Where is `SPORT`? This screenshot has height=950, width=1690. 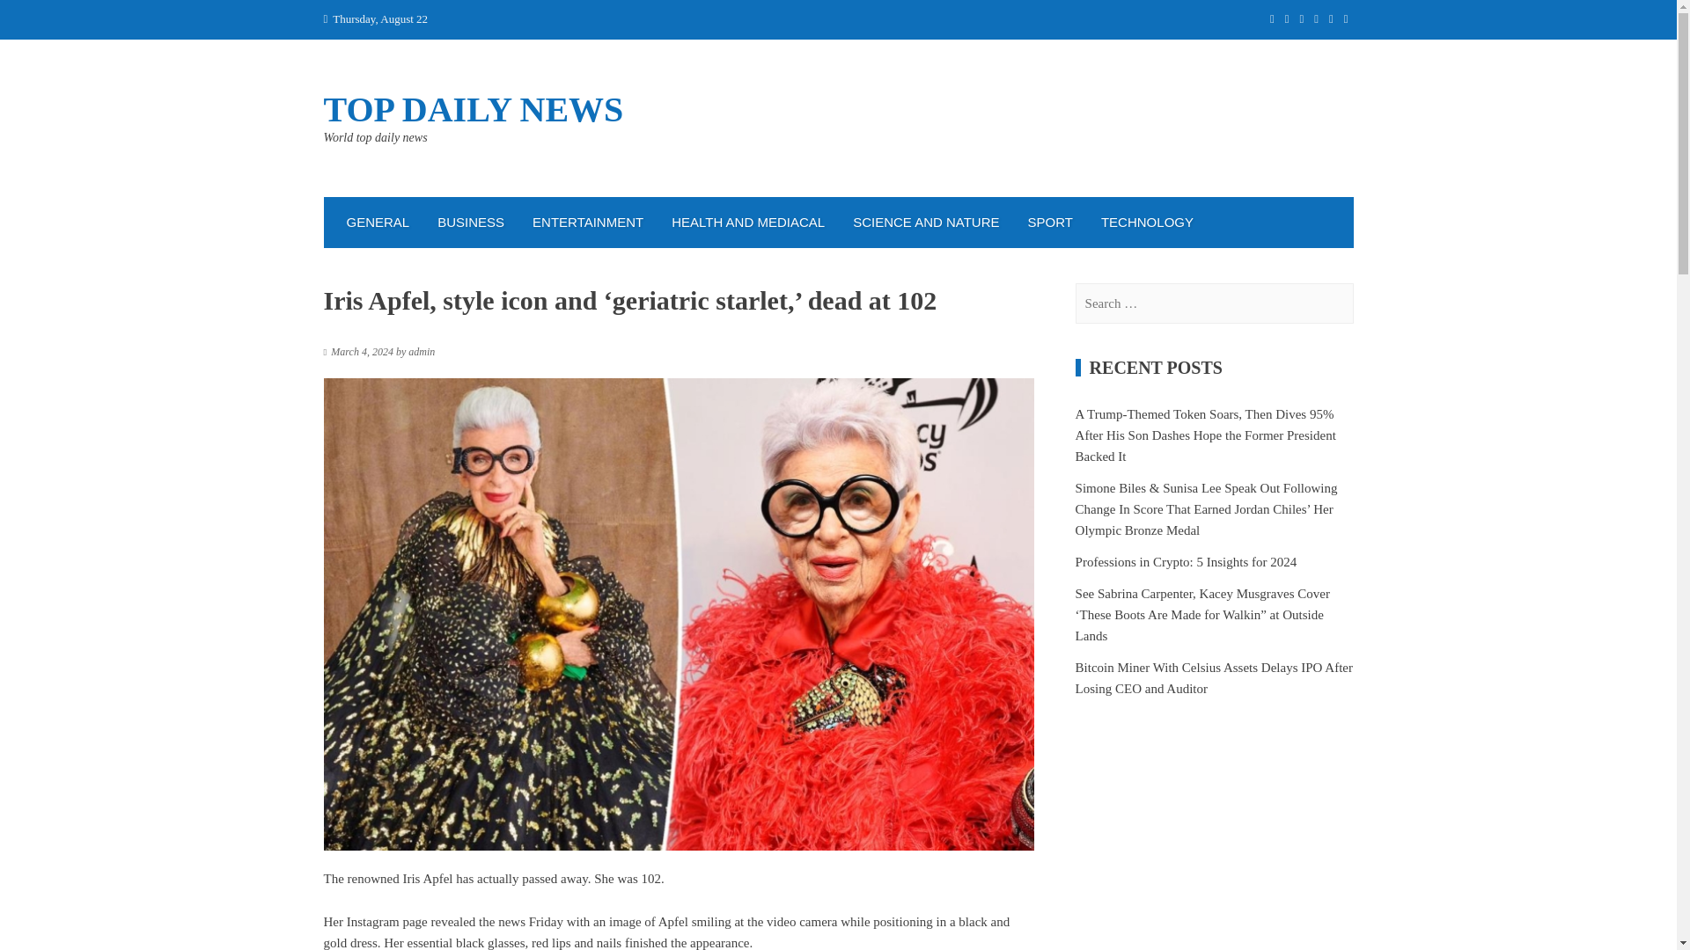
SPORT is located at coordinates (1050, 222).